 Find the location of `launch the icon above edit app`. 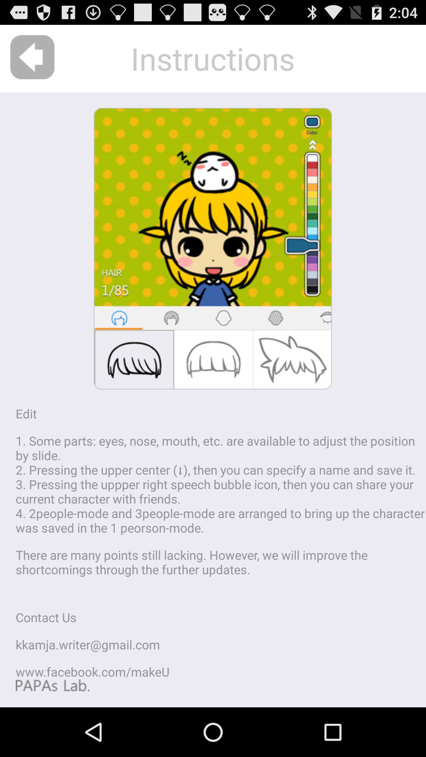

launch the icon above edit app is located at coordinates (32, 57).